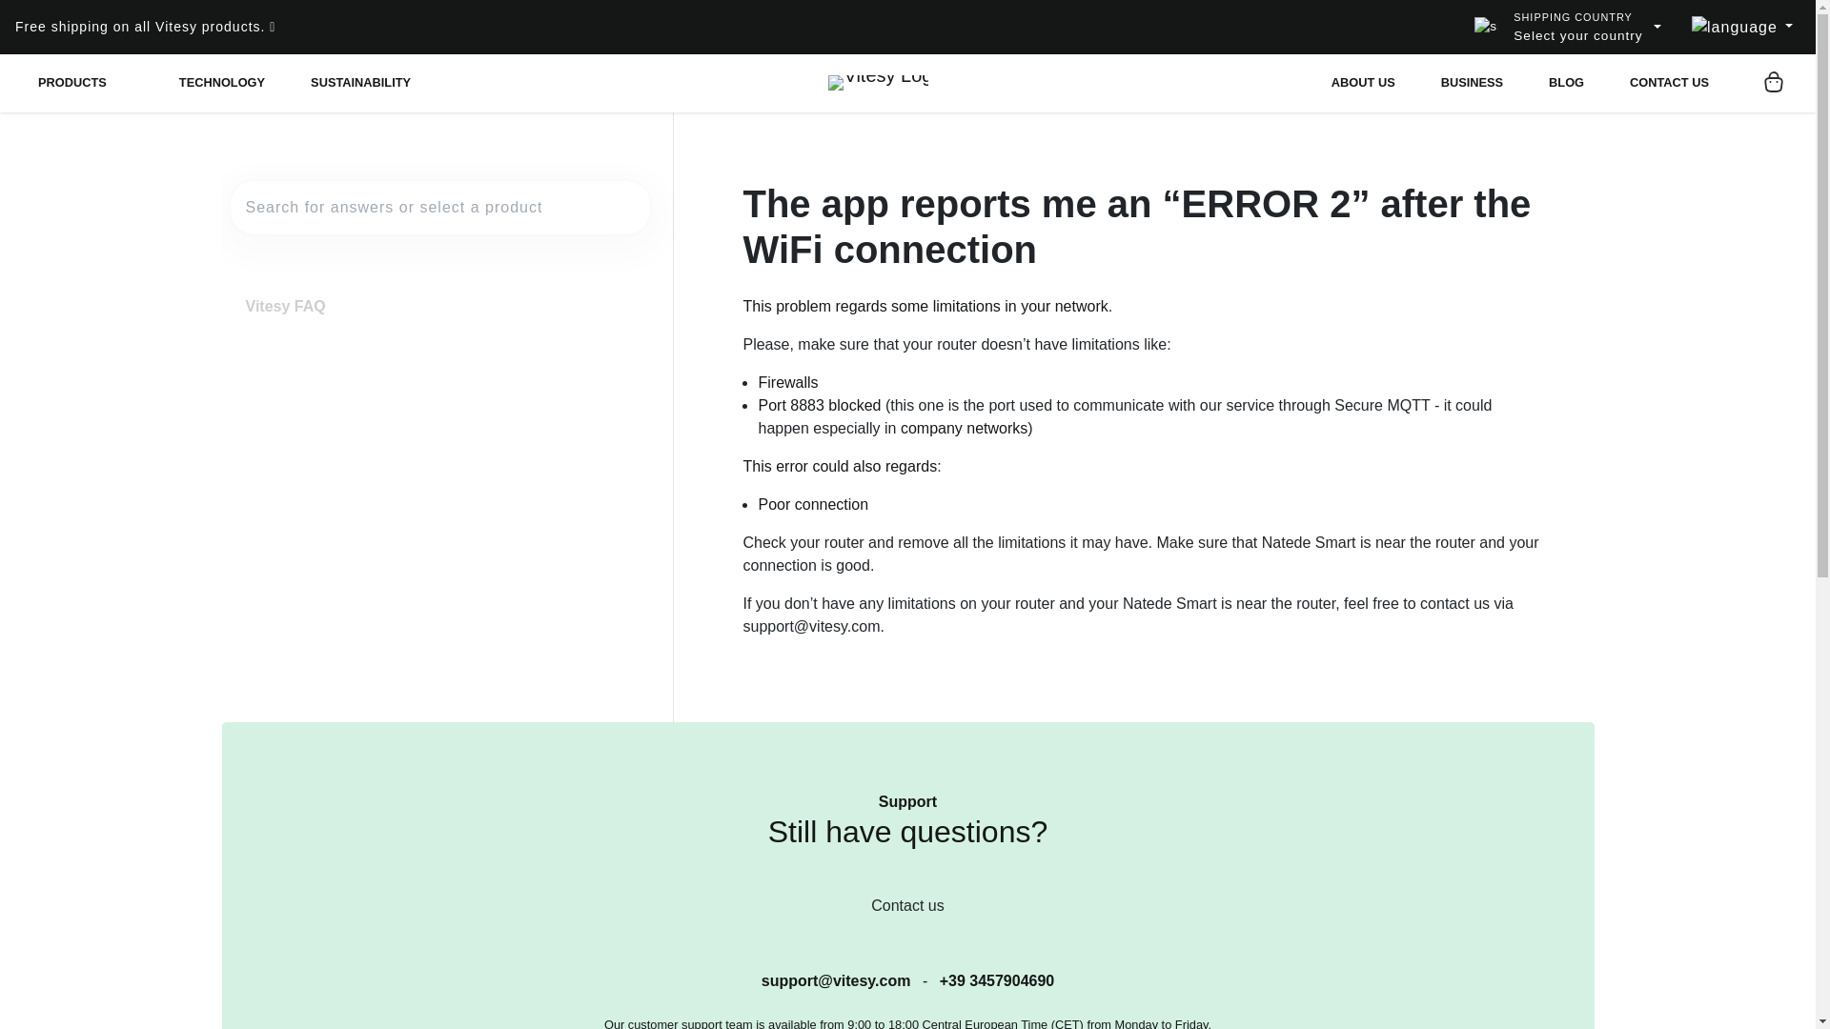 The height and width of the screenshot is (1029, 1830). What do you see at coordinates (1773, 82) in the screenshot?
I see `Your cart` at bounding box center [1773, 82].